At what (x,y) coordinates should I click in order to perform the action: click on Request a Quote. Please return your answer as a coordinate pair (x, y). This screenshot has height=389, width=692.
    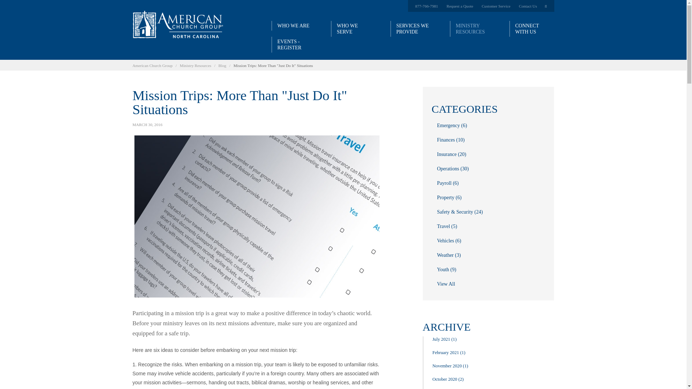
    Looking at the image, I should click on (460, 6).